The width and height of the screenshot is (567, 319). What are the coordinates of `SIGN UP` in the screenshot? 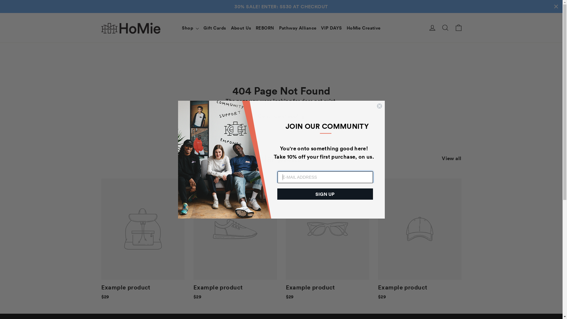 It's located at (325, 194).